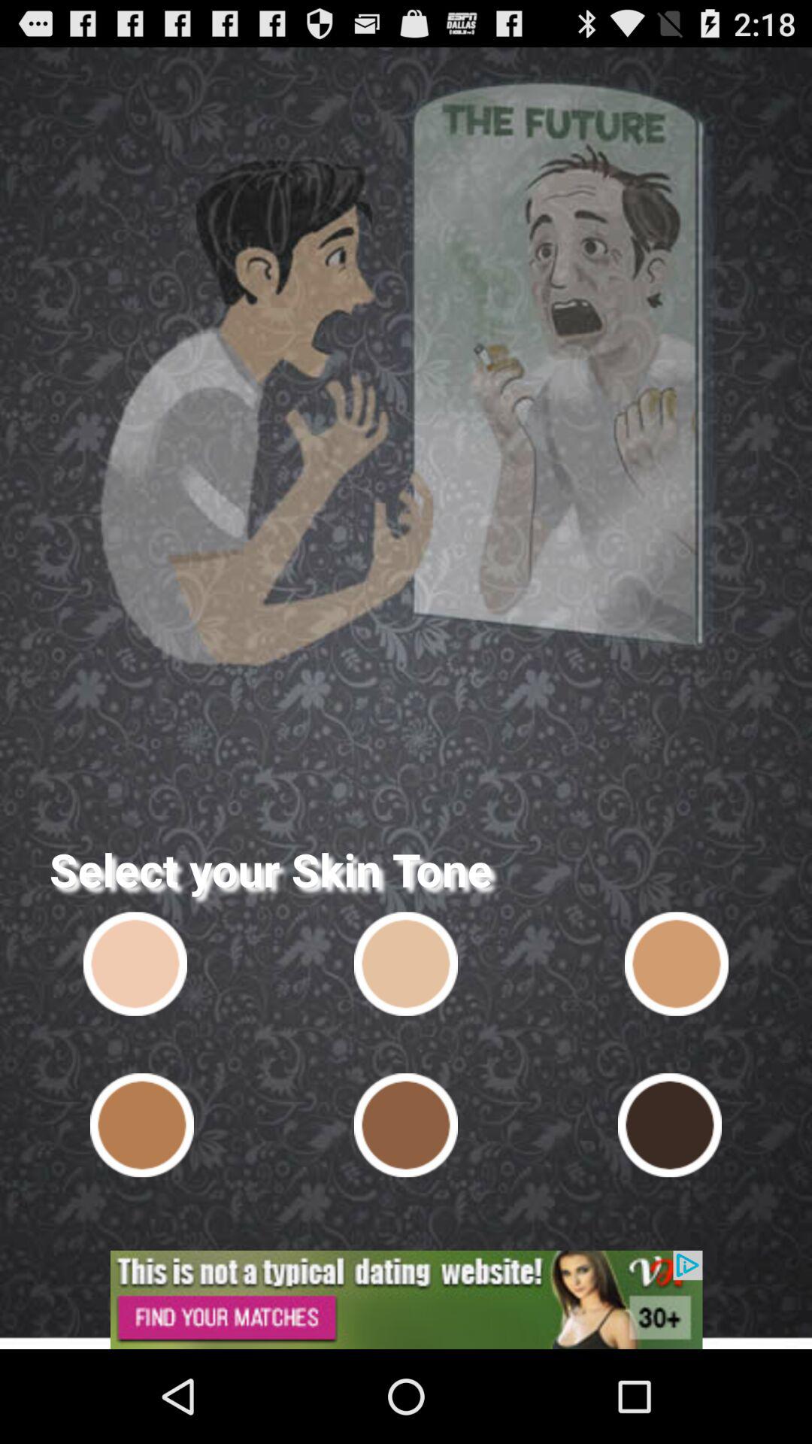 The height and width of the screenshot is (1444, 812). What do you see at coordinates (677, 963) in the screenshot?
I see `select skin tone` at bounding box center [677, 963].